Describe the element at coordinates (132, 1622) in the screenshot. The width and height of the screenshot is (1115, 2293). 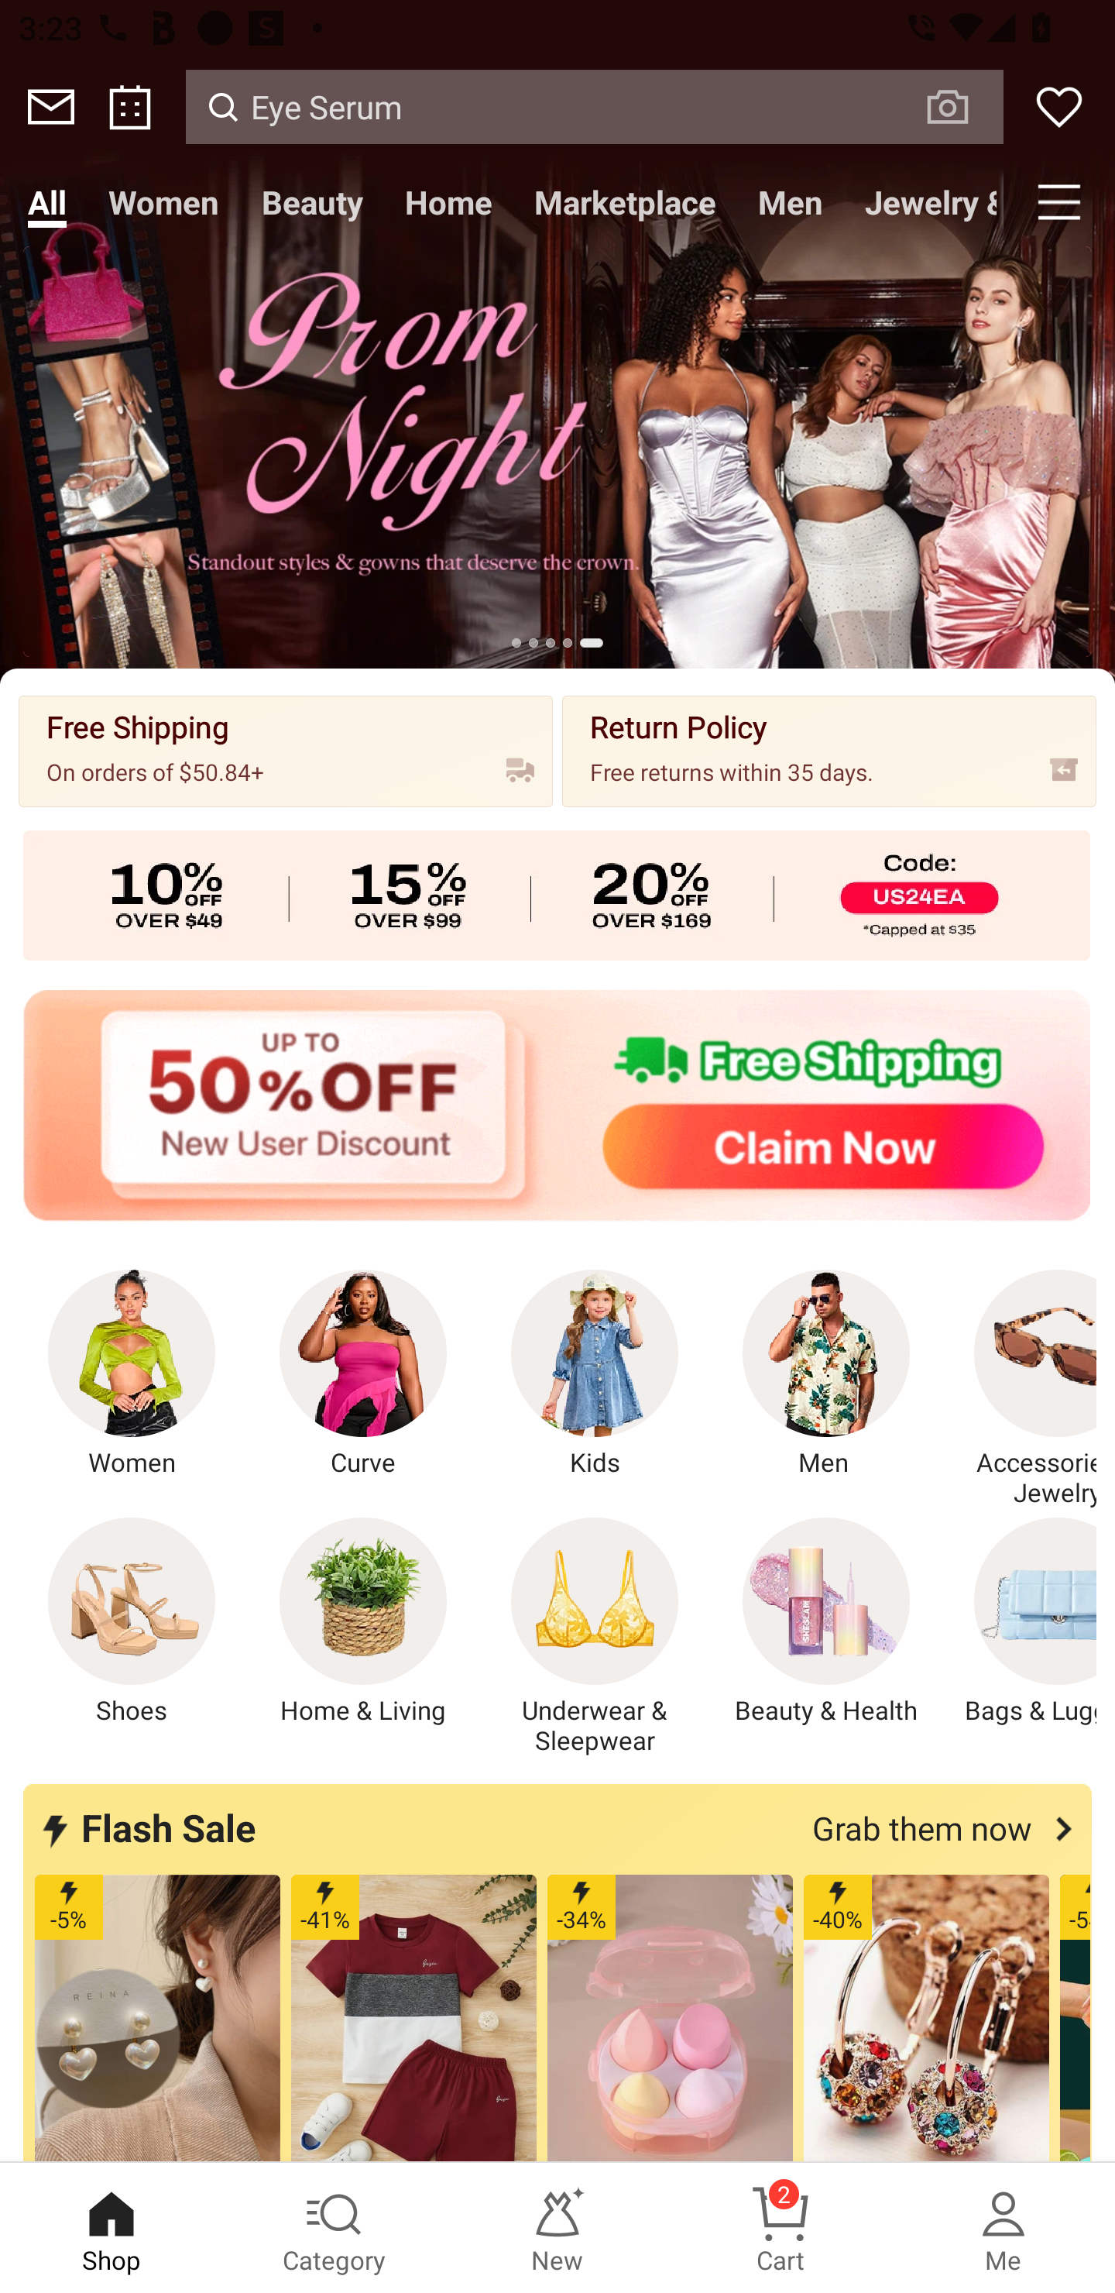
I see `Shoes` at that location.